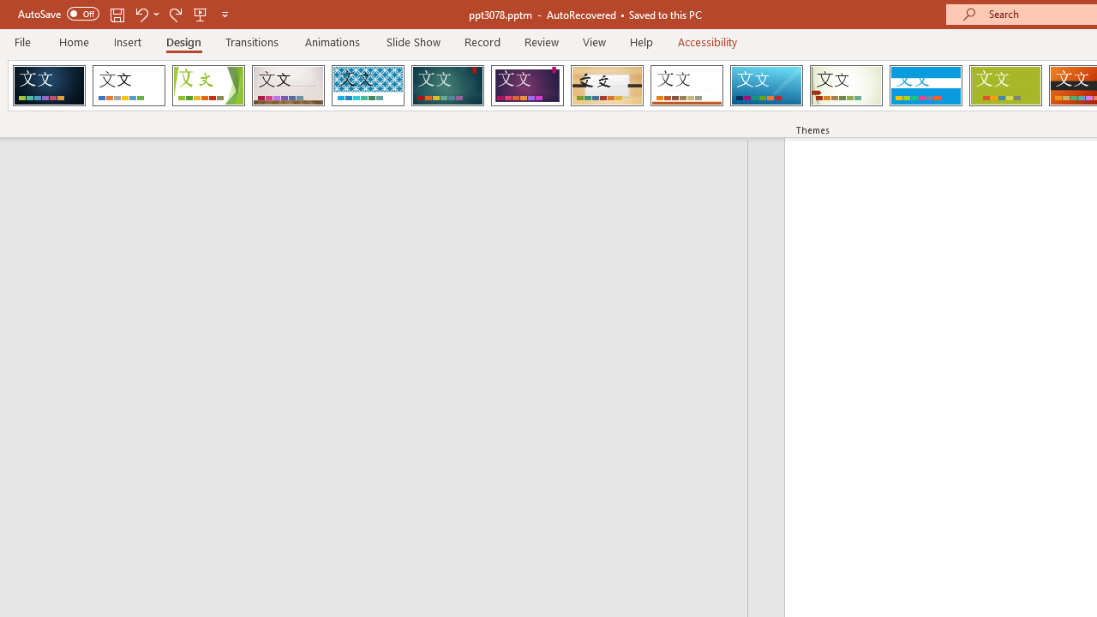 This screenshot has width=1097, height=617. Describe the element at coordinates (447, 86) in the screenshot. I see `Ion` at that location.